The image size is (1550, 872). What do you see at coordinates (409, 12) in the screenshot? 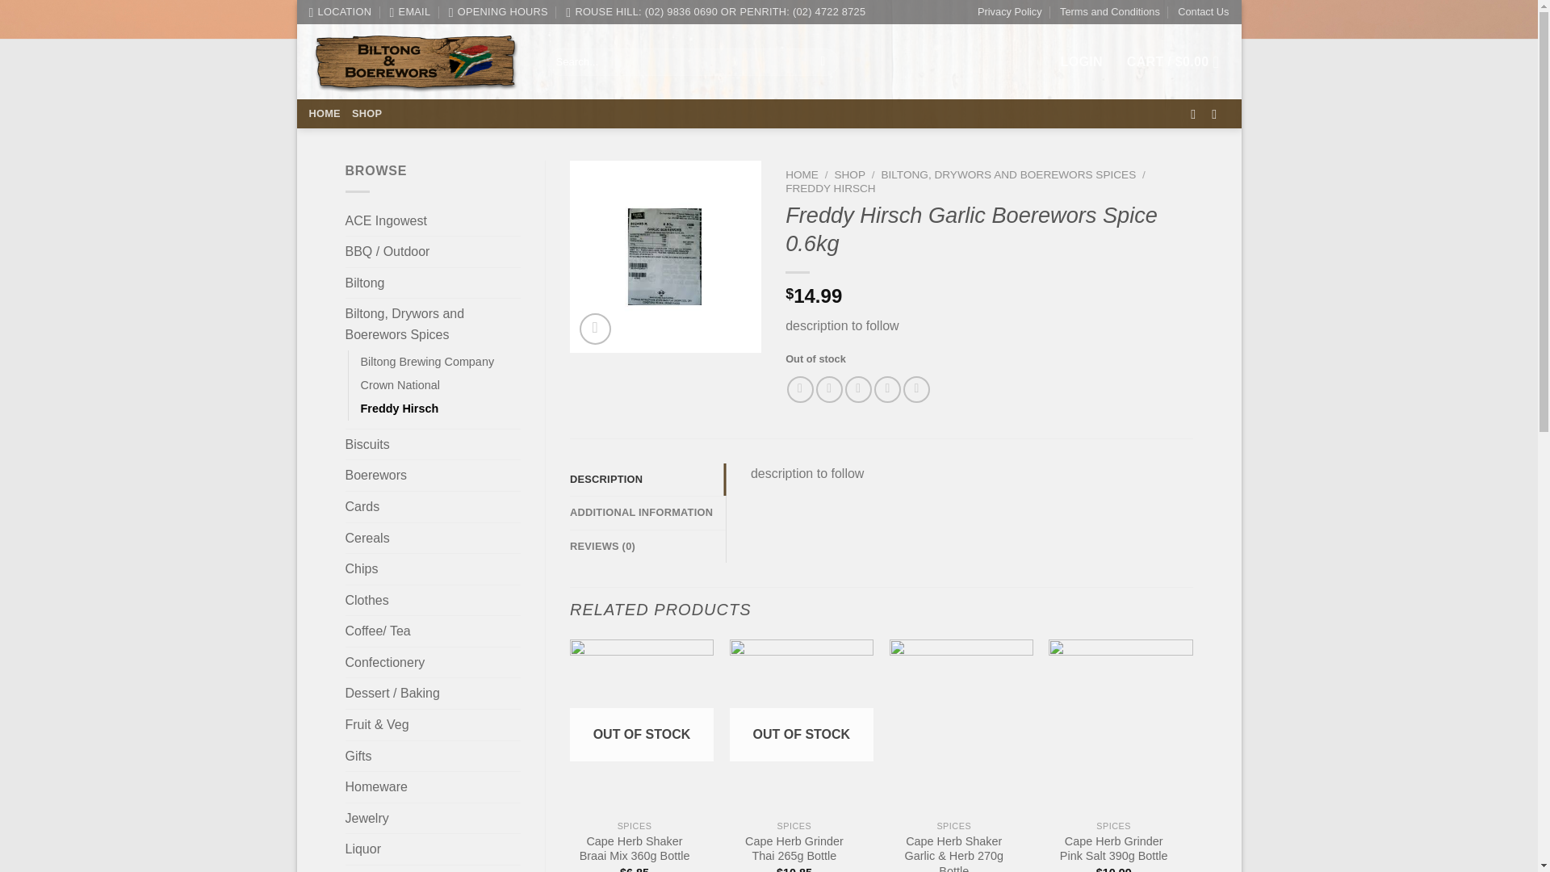
I see `EMAIL` at bounding box center [409, 12].